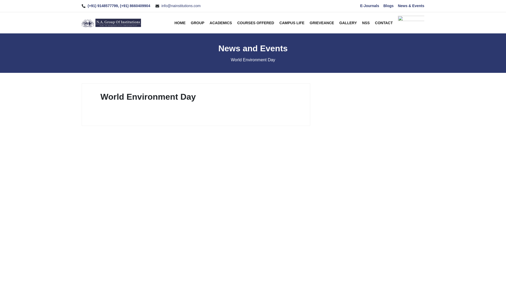 Image resolution: width=506 pixels, height=284 pixels. Describe the element at coordinates (197, 23) in the screenshot. I see `GROUP` at that location.